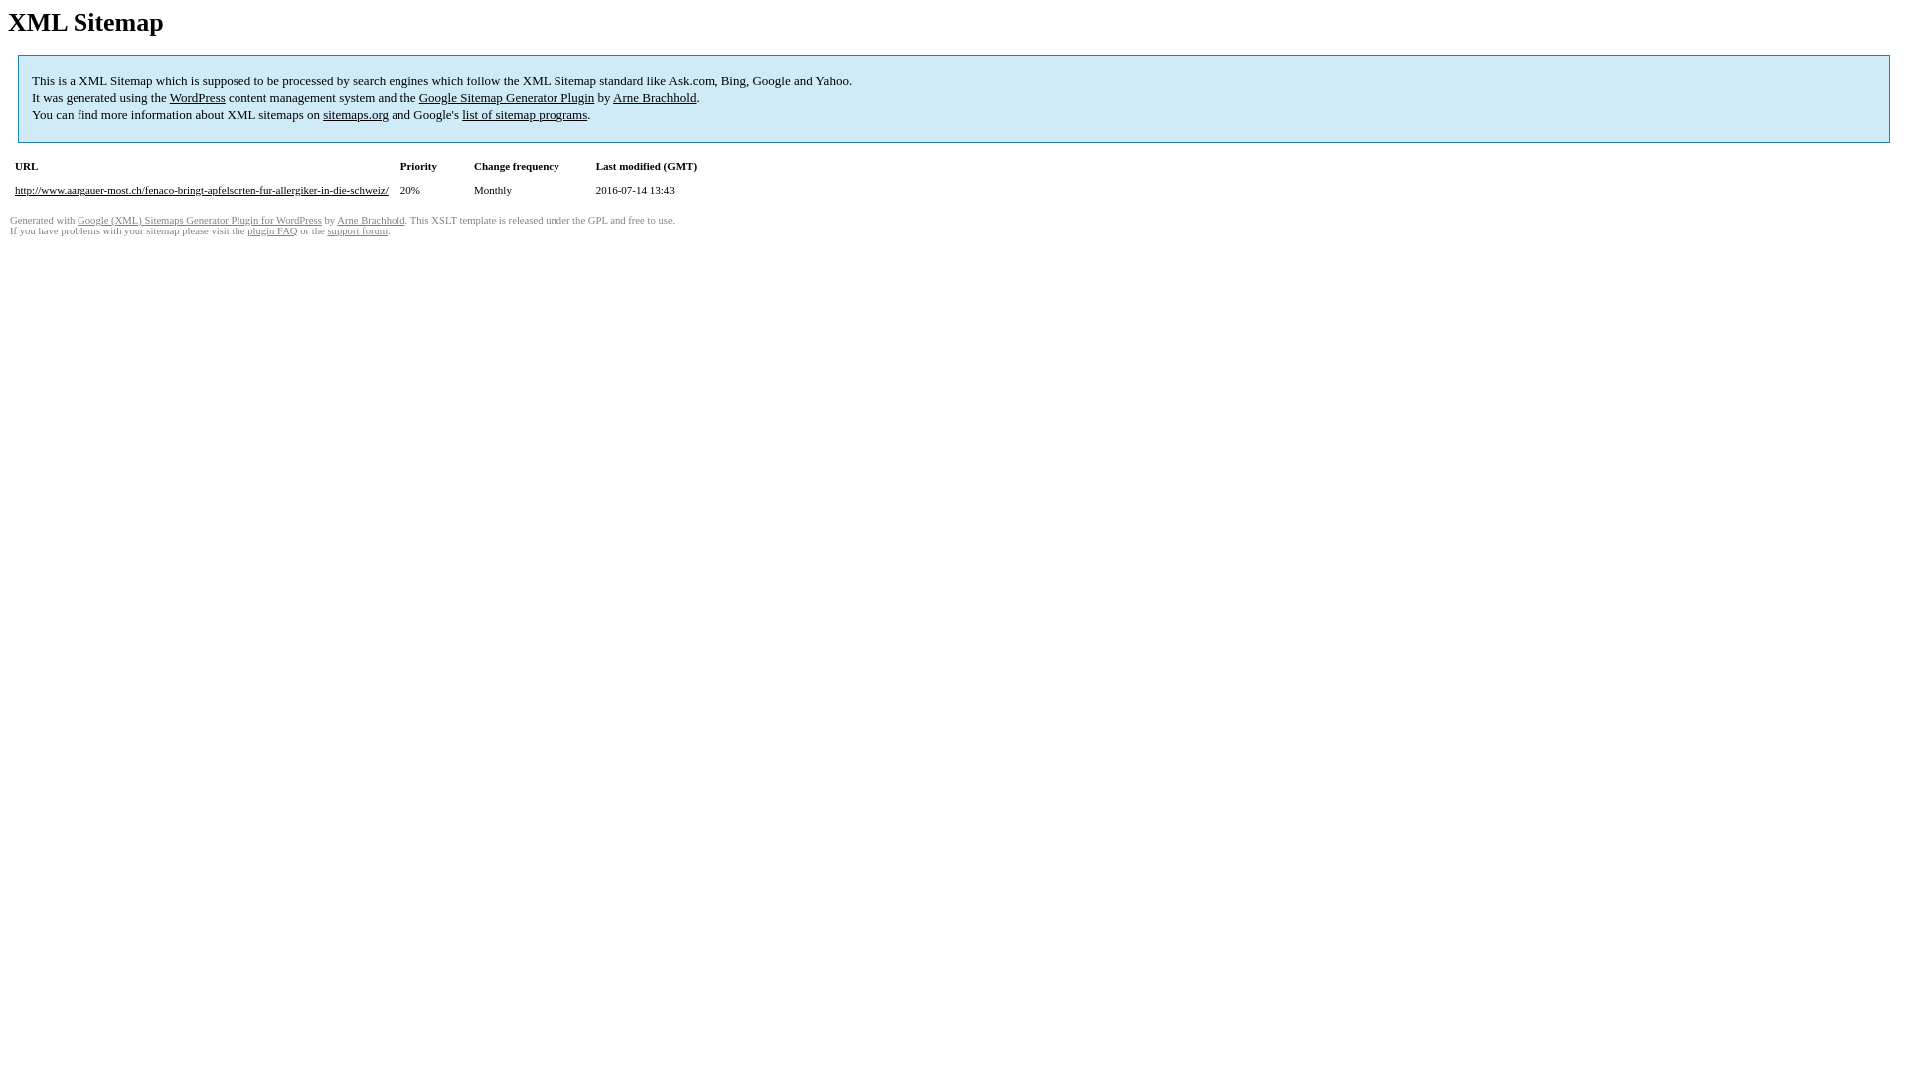 Image resolution: width=1908 pixels, height=1073 pixels. Describe the element at coordinates (507, 97) in the screenshot. I see `Google Sitemap Generator Plugin` at that location.